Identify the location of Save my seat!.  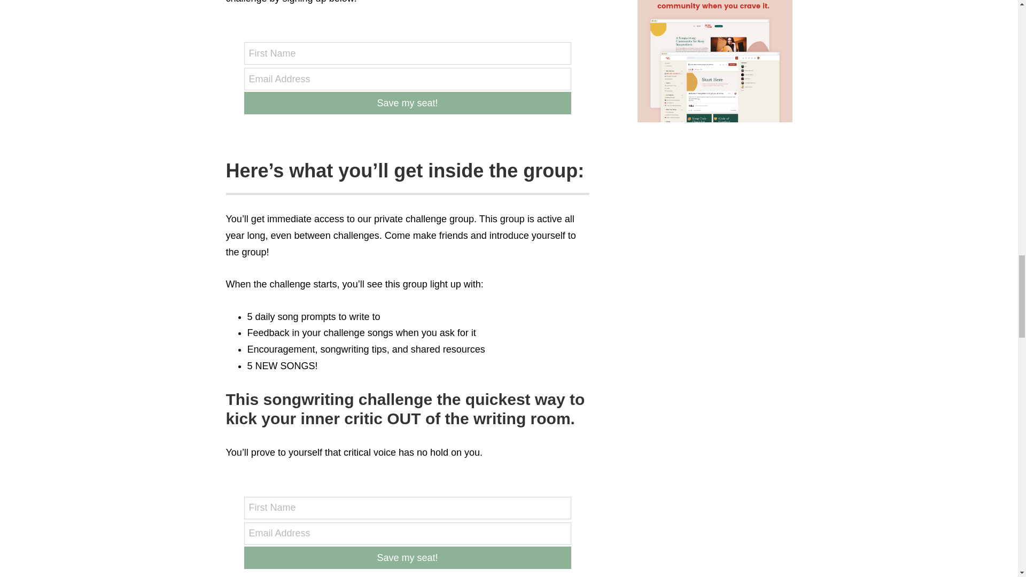
(407, 103).